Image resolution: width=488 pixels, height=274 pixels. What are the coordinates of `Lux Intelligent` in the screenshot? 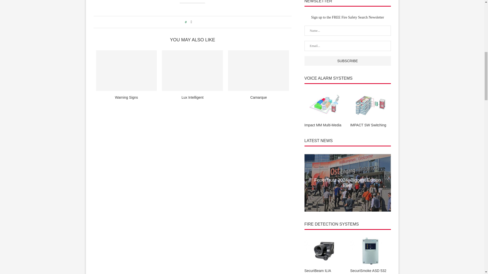 It's located at (192, 70).